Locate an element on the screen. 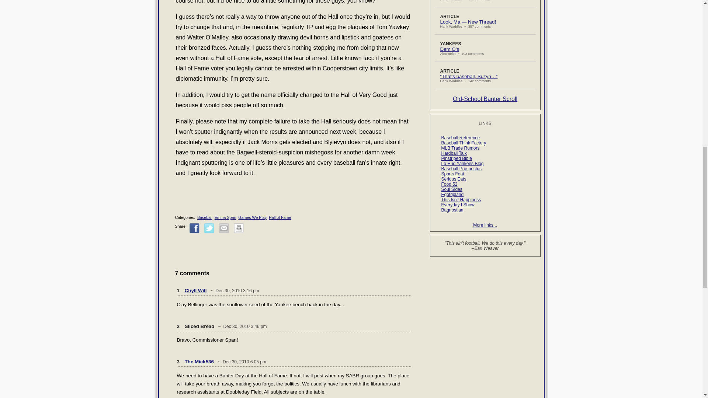 Image resolution: width=708 pixels, height=398 pixels. Share on Twitter is located at coordinates (209, 228).